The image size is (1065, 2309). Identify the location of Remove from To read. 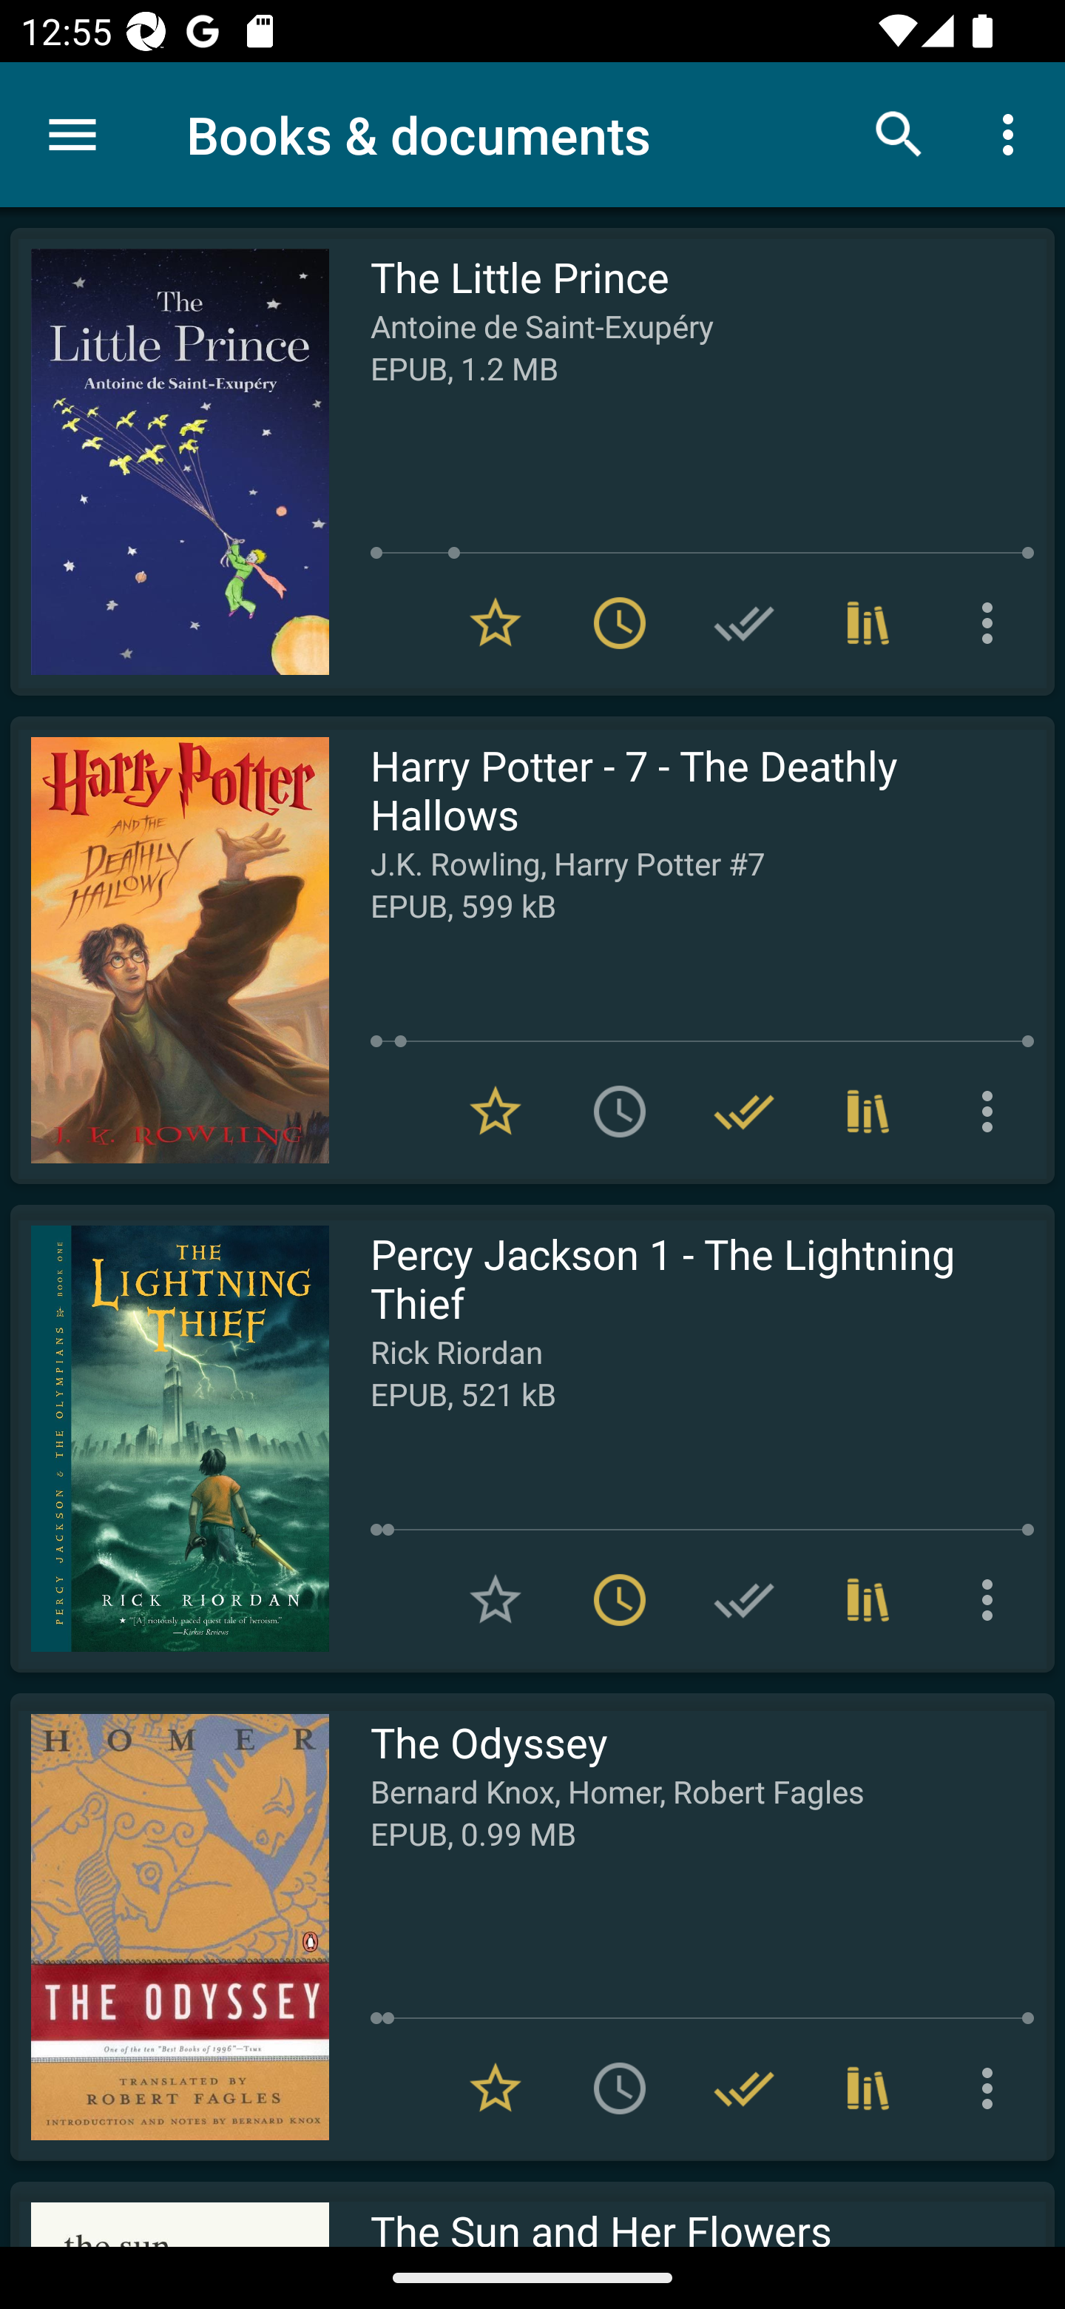
(620, 623).